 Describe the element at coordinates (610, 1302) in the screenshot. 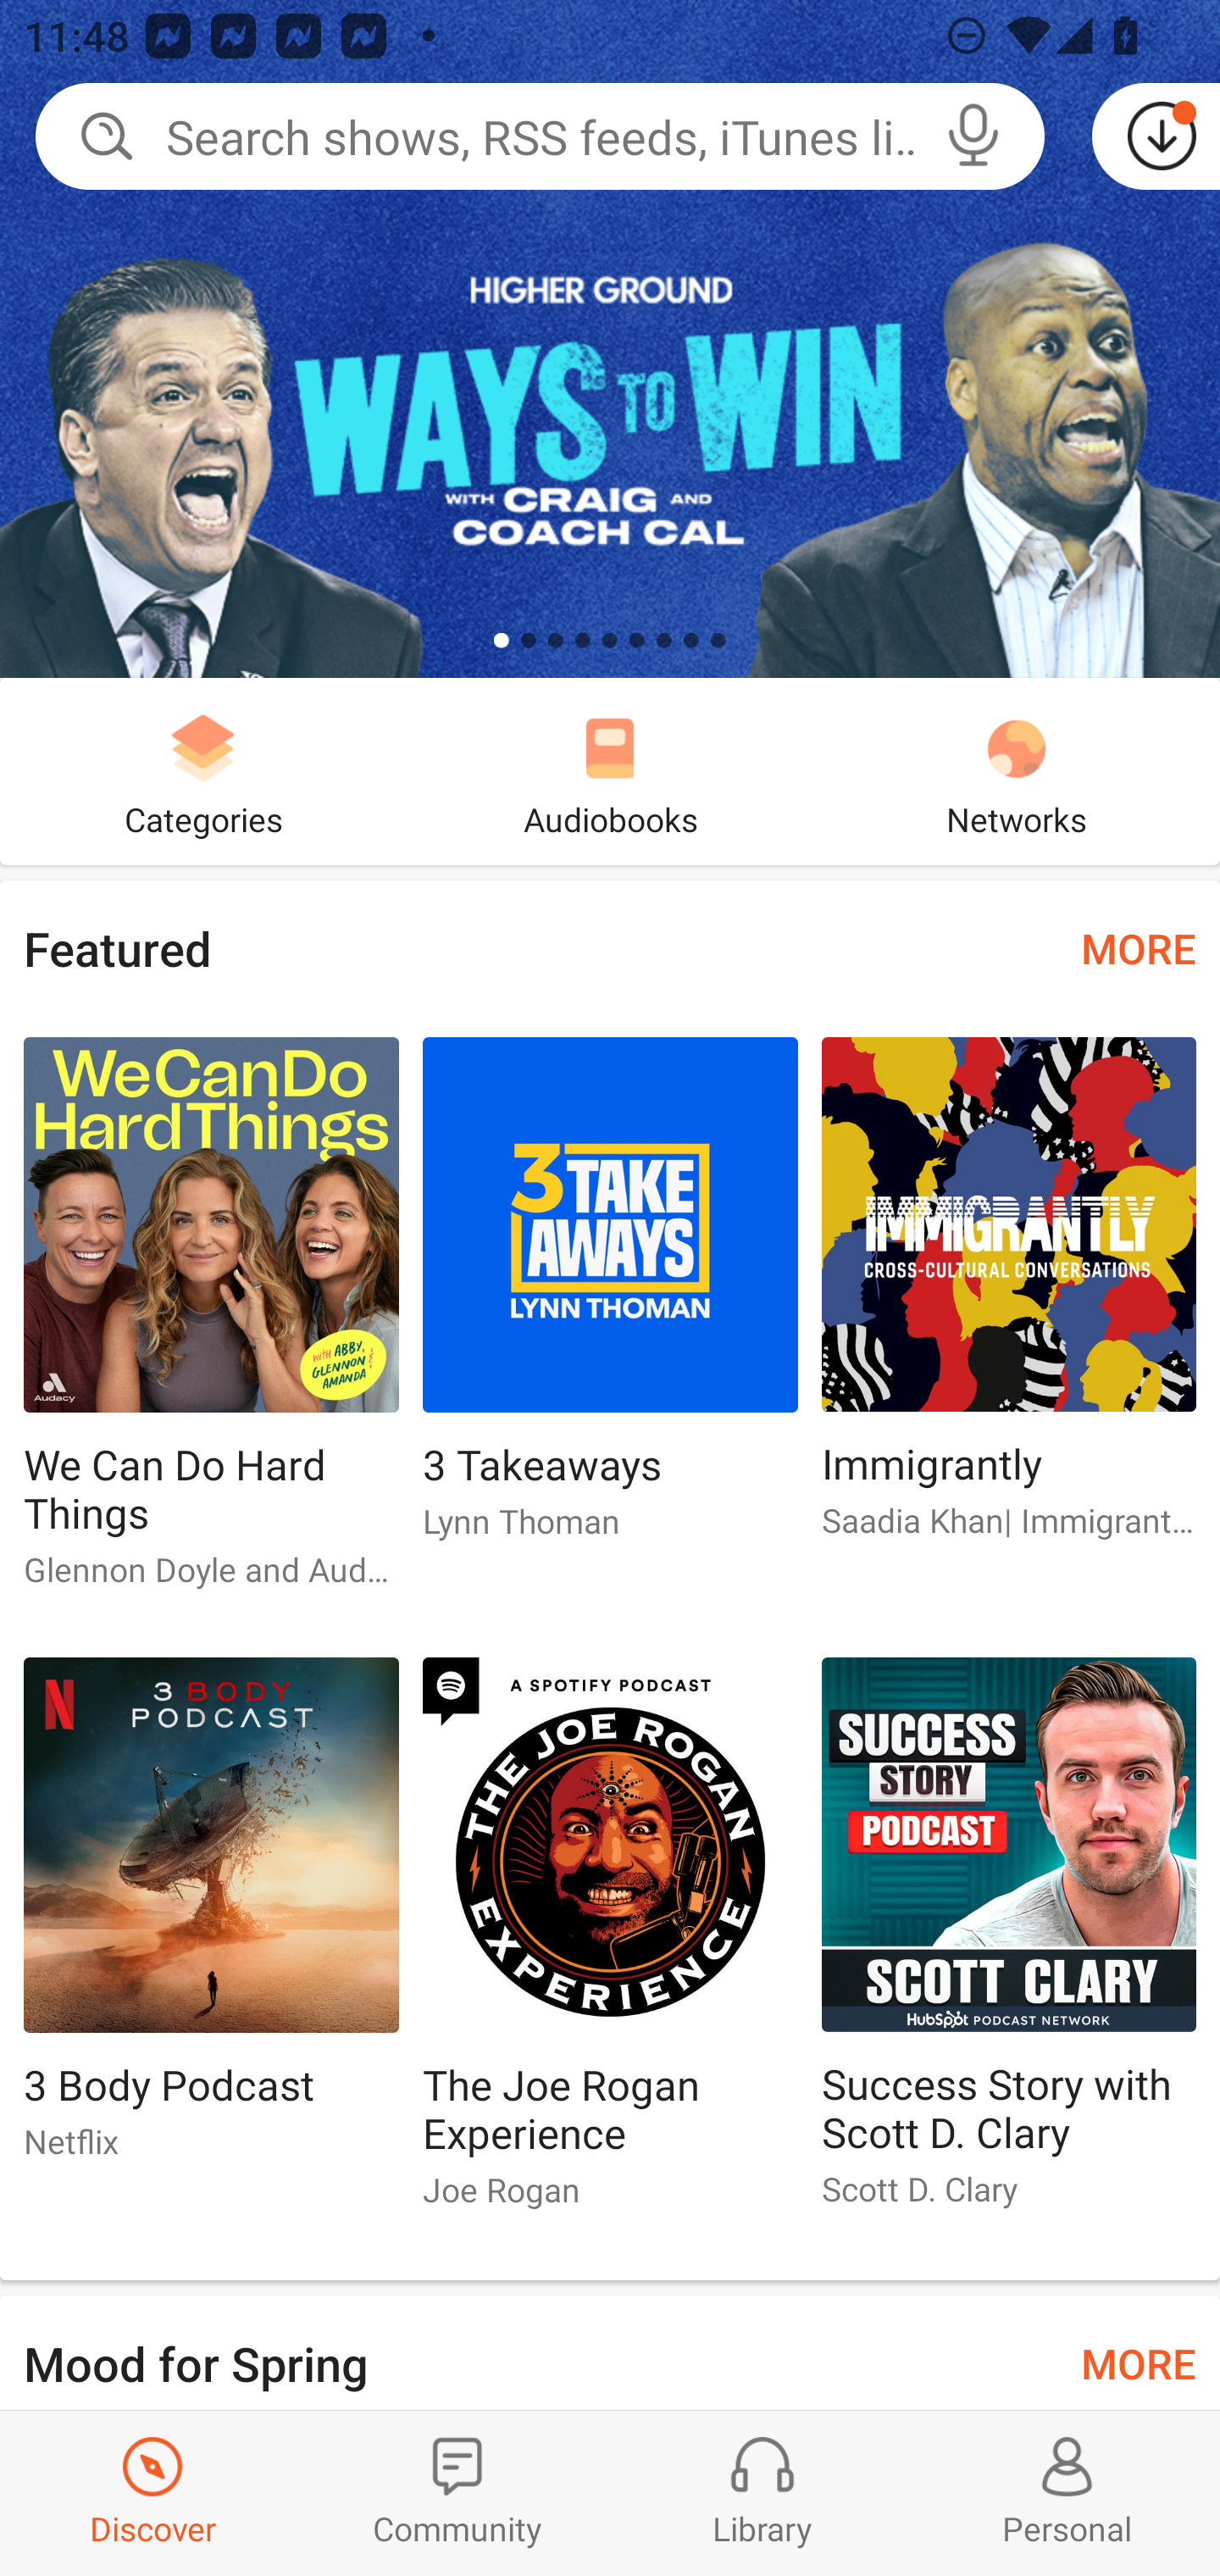

I see `3 Takeaways 3 Takeaways Lynn Thoman` at that location.